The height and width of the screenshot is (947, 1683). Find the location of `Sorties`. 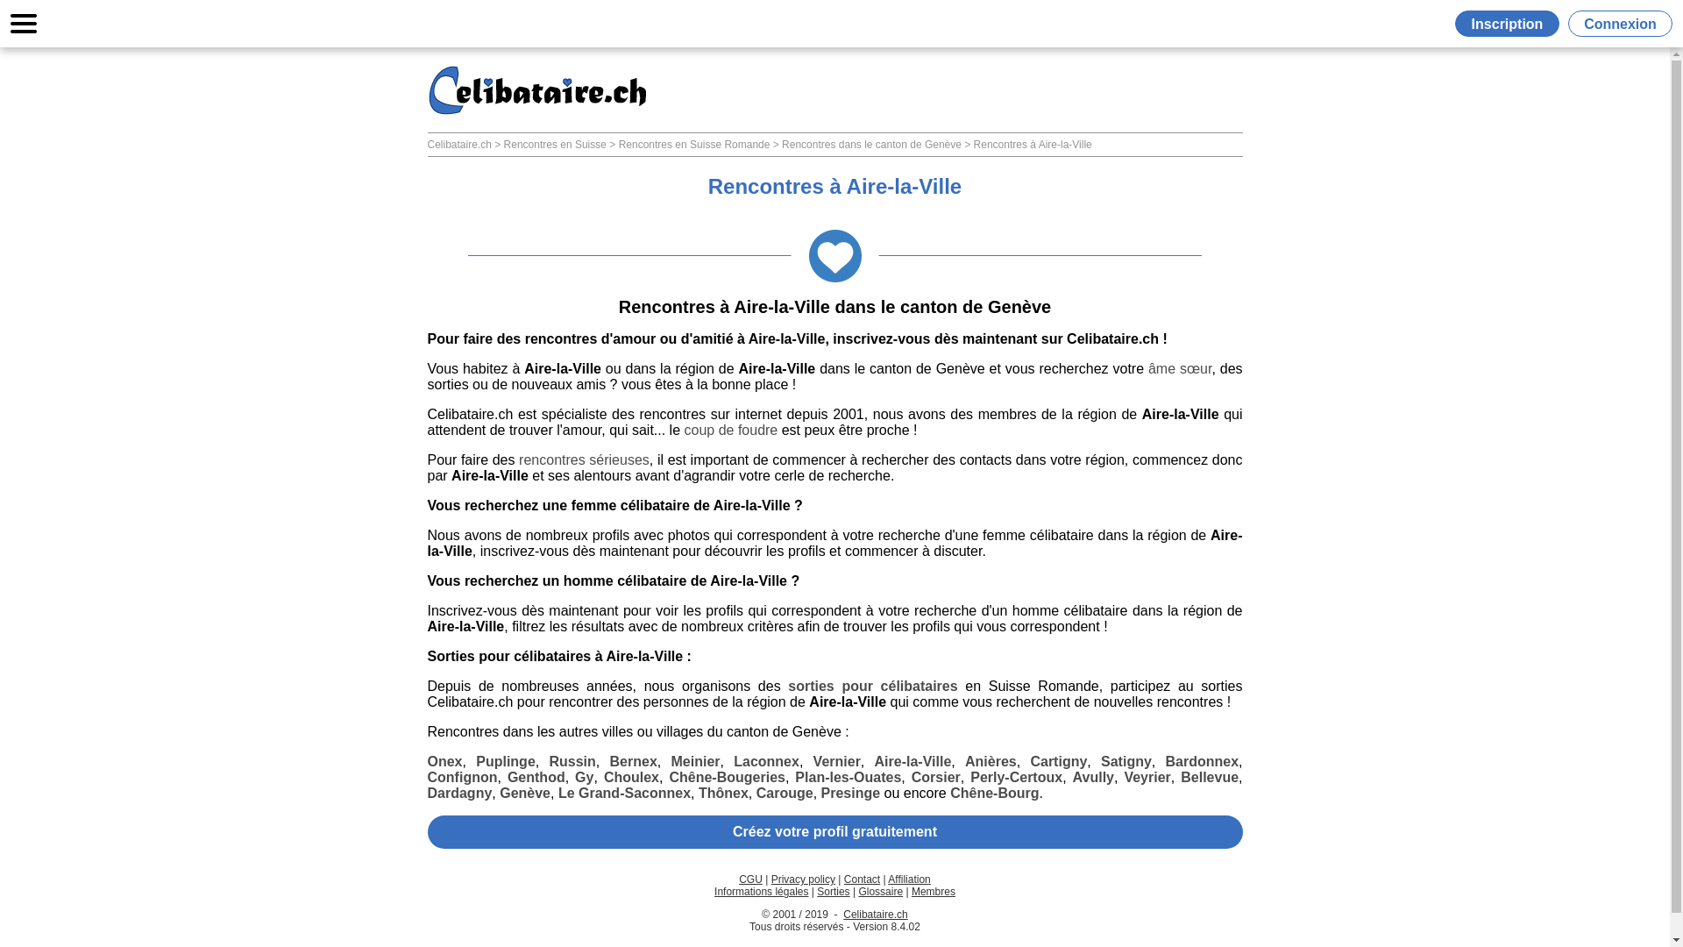

Sorties is located at coordinates (833, 892).